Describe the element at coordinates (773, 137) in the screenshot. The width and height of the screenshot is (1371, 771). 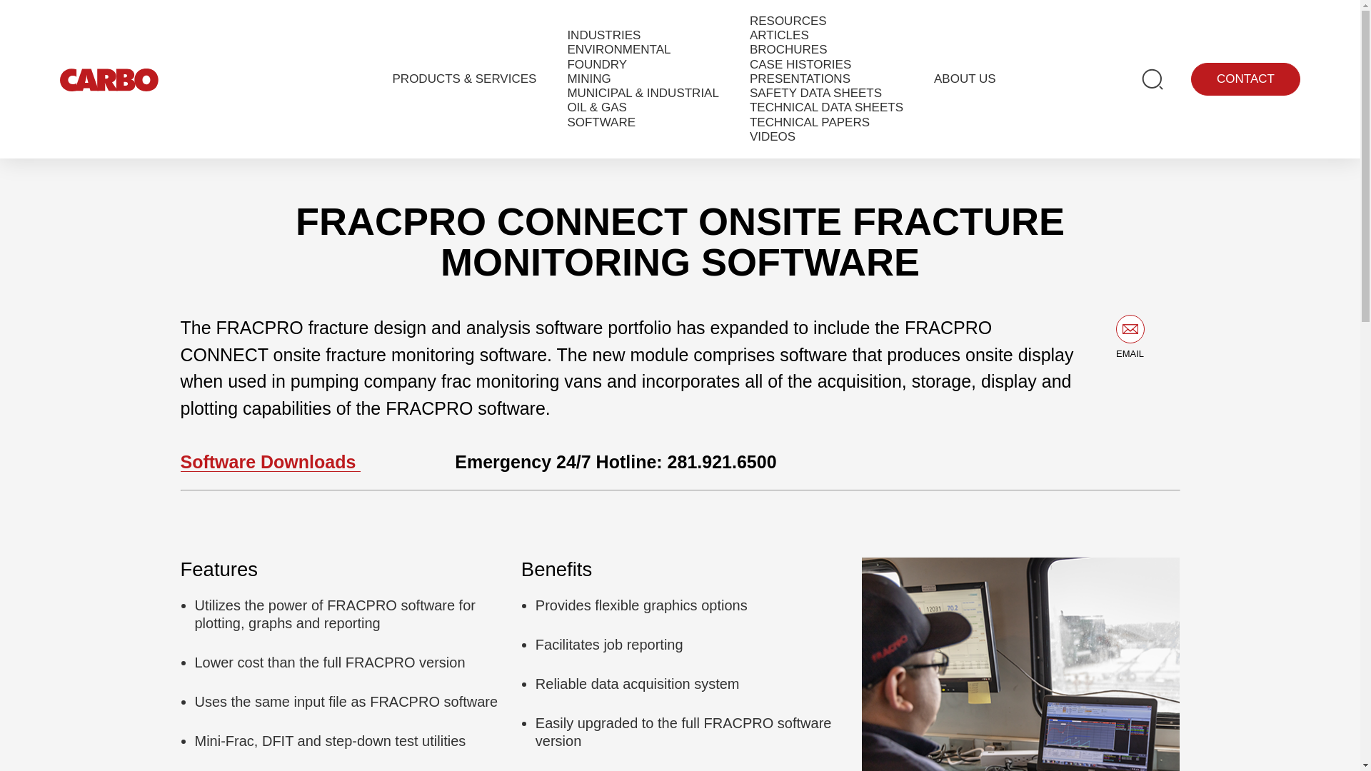
I see `VIDEOS` at that location.